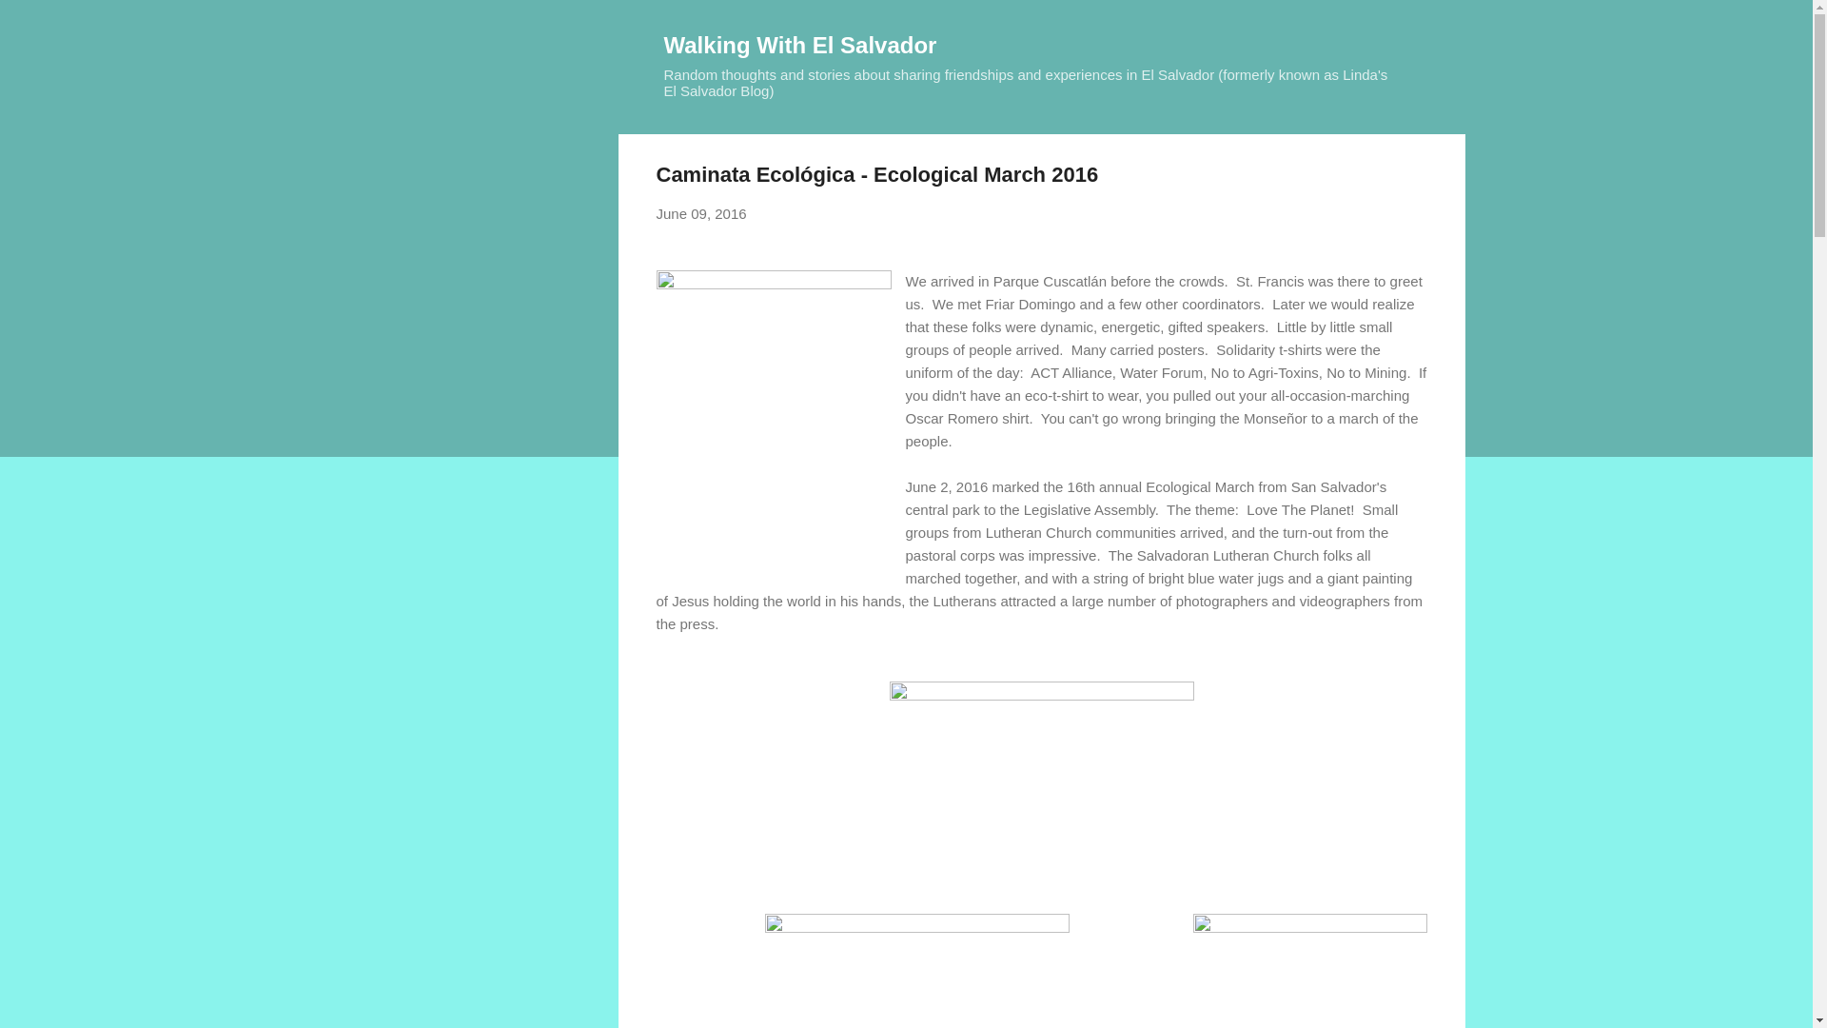 The height and width of the screenshot is (1028, 1827). What do you see at coordinates (800, 44) in the screenshot?
I see `Walking With El Salvador` at bounding box center [800, 44].